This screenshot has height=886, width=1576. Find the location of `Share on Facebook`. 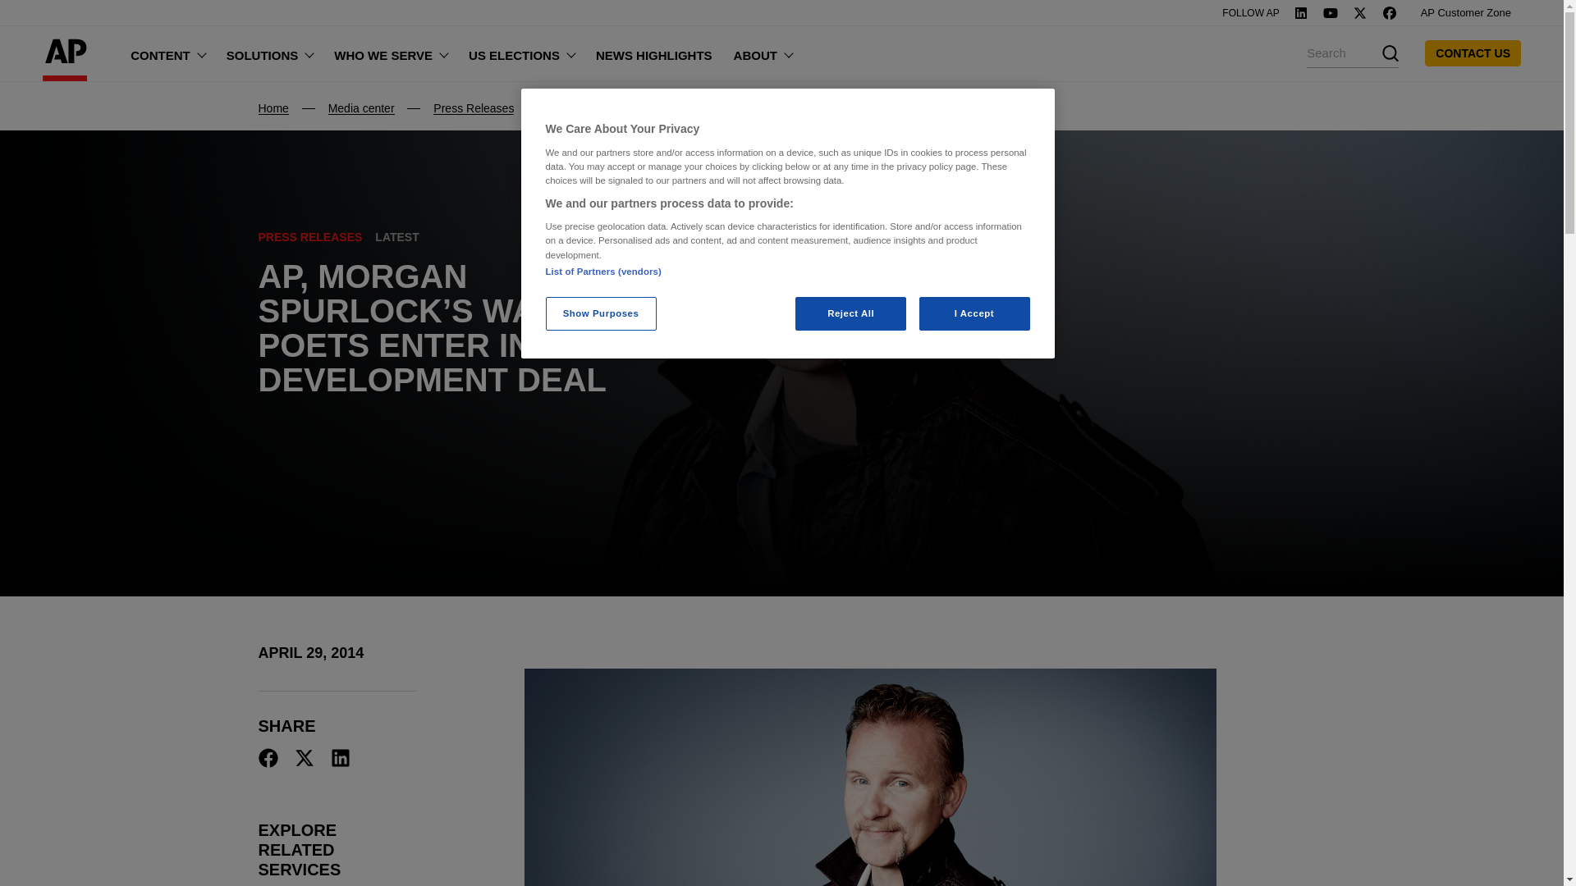

Share on Facebook is located at coordinates (268, 758).